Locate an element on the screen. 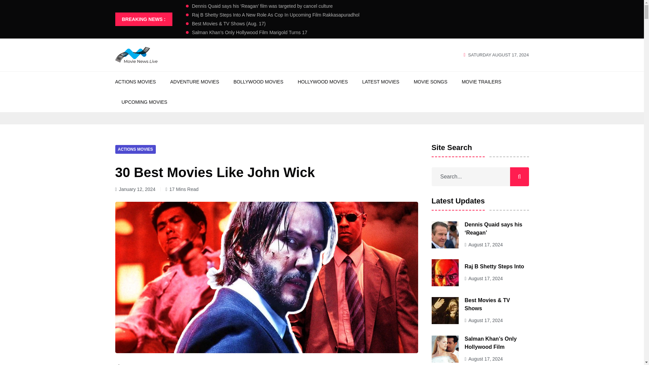 Image resolution: width=649 pixels, height=365 pixels. HOLLYWOOD MOVIES is located at coordinates (323, 82).